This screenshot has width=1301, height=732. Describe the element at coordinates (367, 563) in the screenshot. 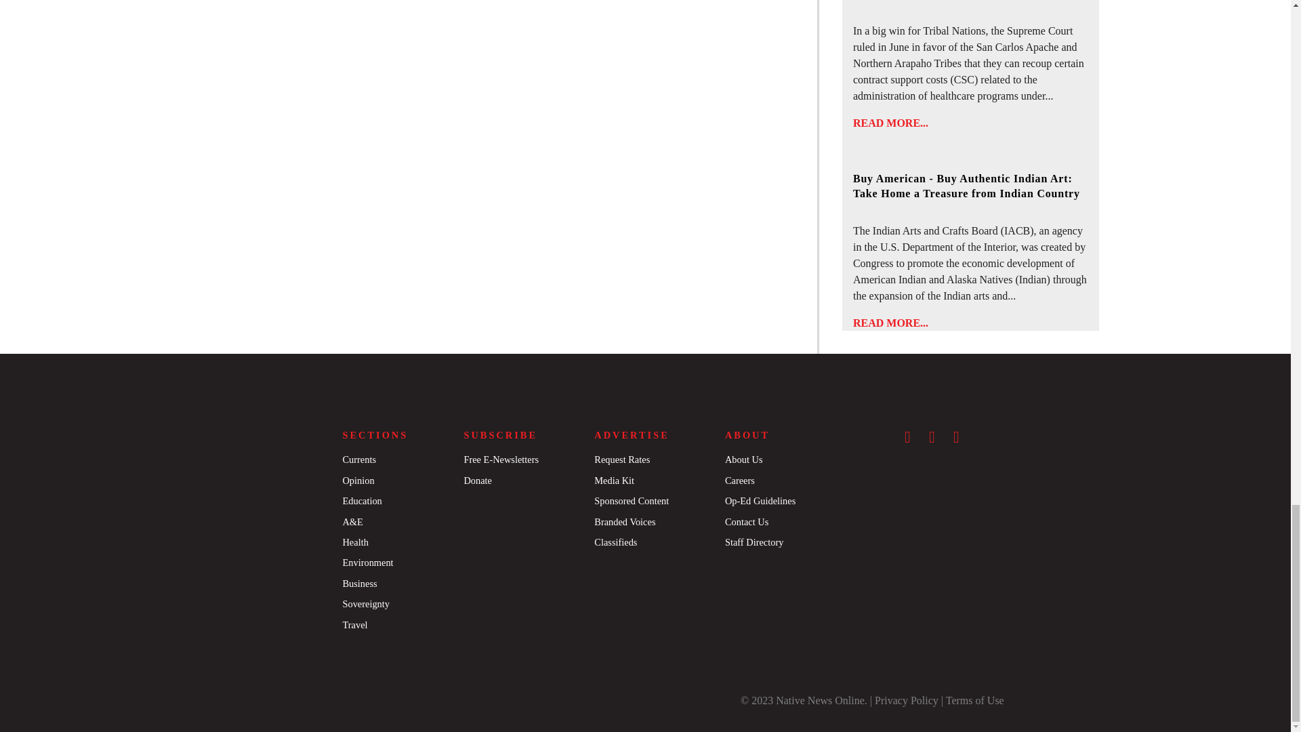

I see `Environment` at that location.